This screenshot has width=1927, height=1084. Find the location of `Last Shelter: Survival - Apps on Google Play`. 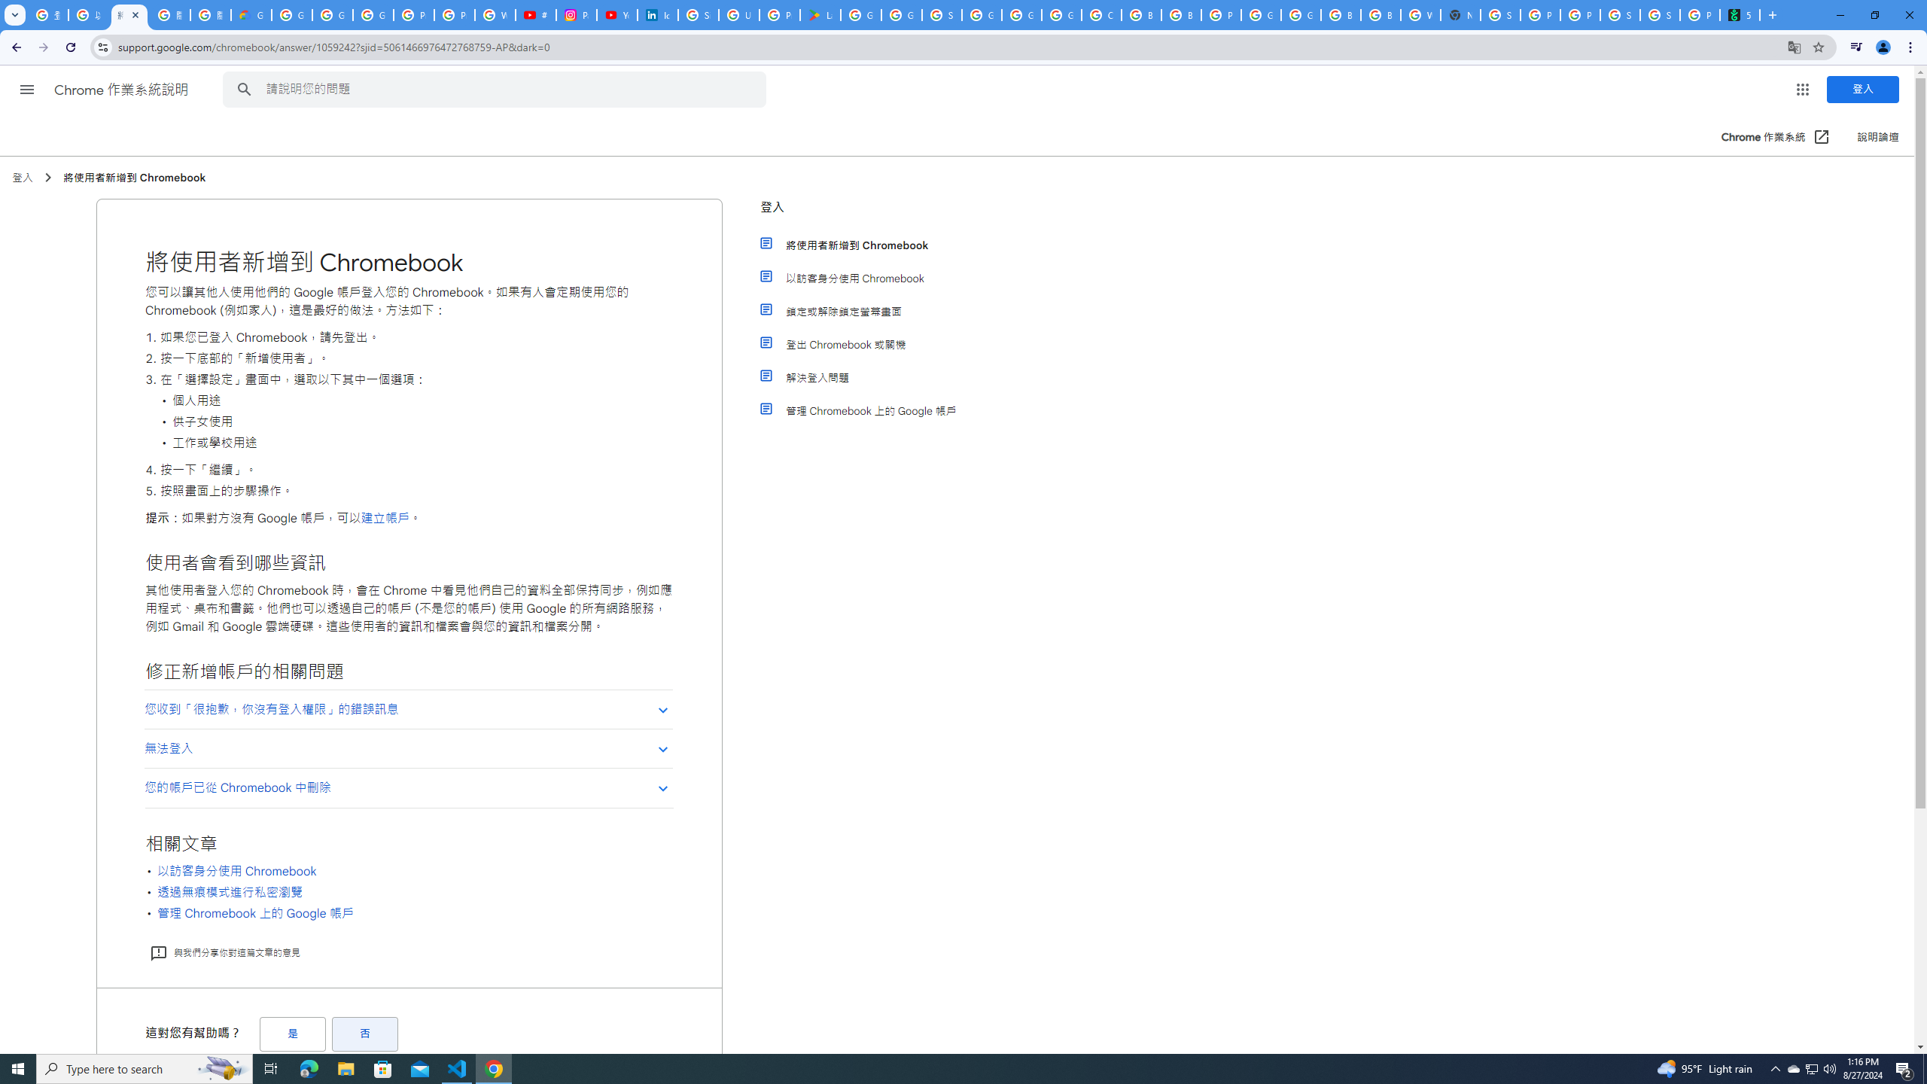

Last Shelter: Survival - Apps on Google Play is located at coordinates (820, 15).